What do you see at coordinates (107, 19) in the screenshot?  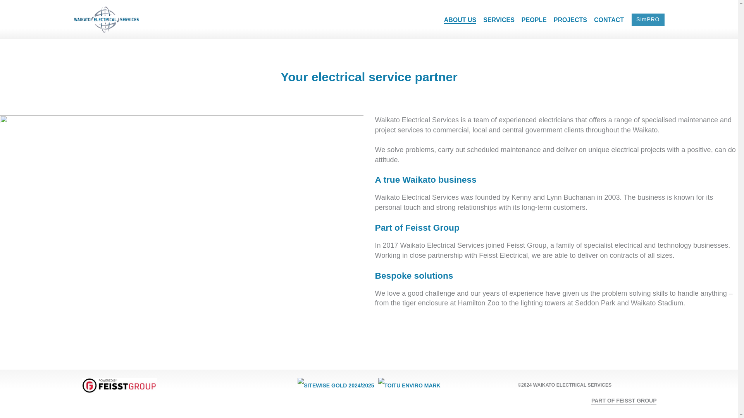 I see `Waikato Electrical Services home page` at bounding box center [107, 19].